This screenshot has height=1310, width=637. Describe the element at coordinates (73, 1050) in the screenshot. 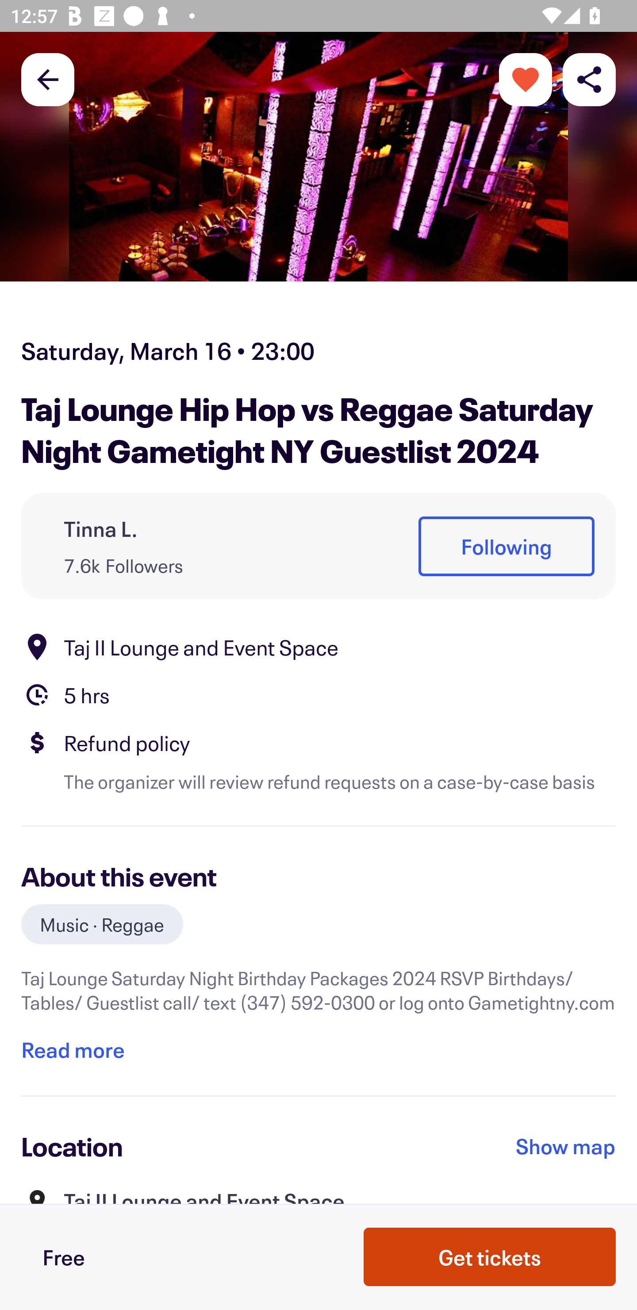

I see `Read more` at that location.